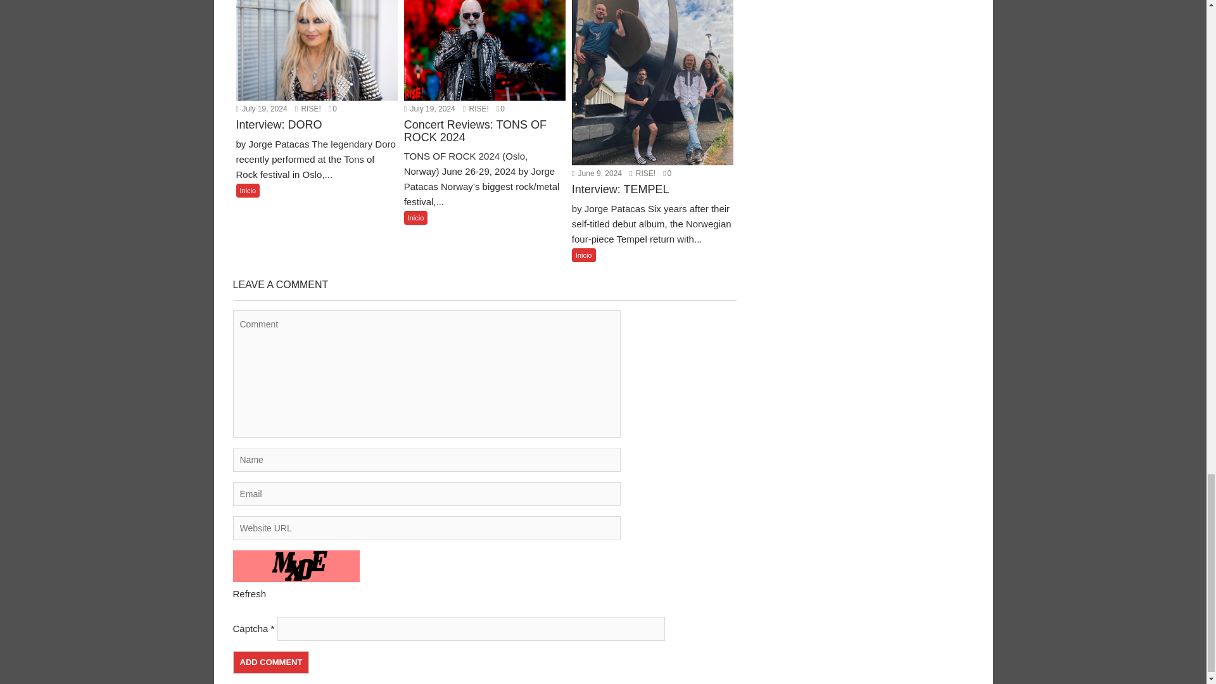  I want to click on Click to refresh Captcha Image, so click(250, 593).